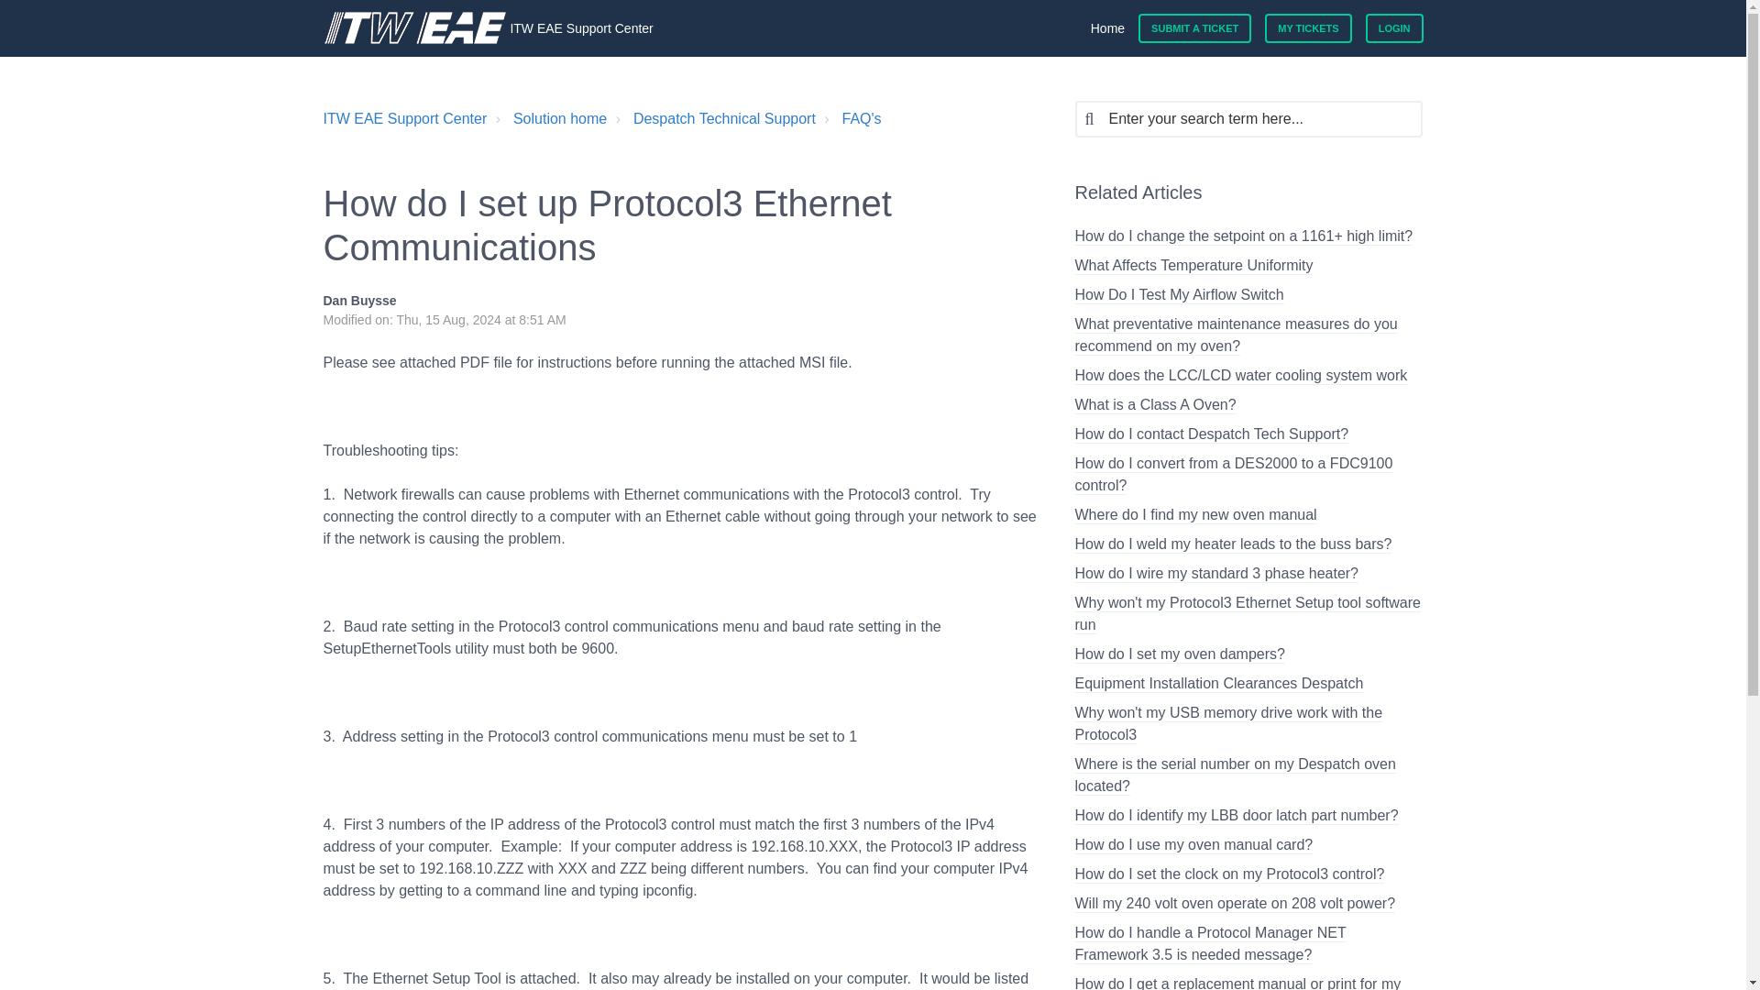 Image resolution: width=1760 pixels, height=990 pixels. I want to click on Despatch Technical Support, so click(713, 118).